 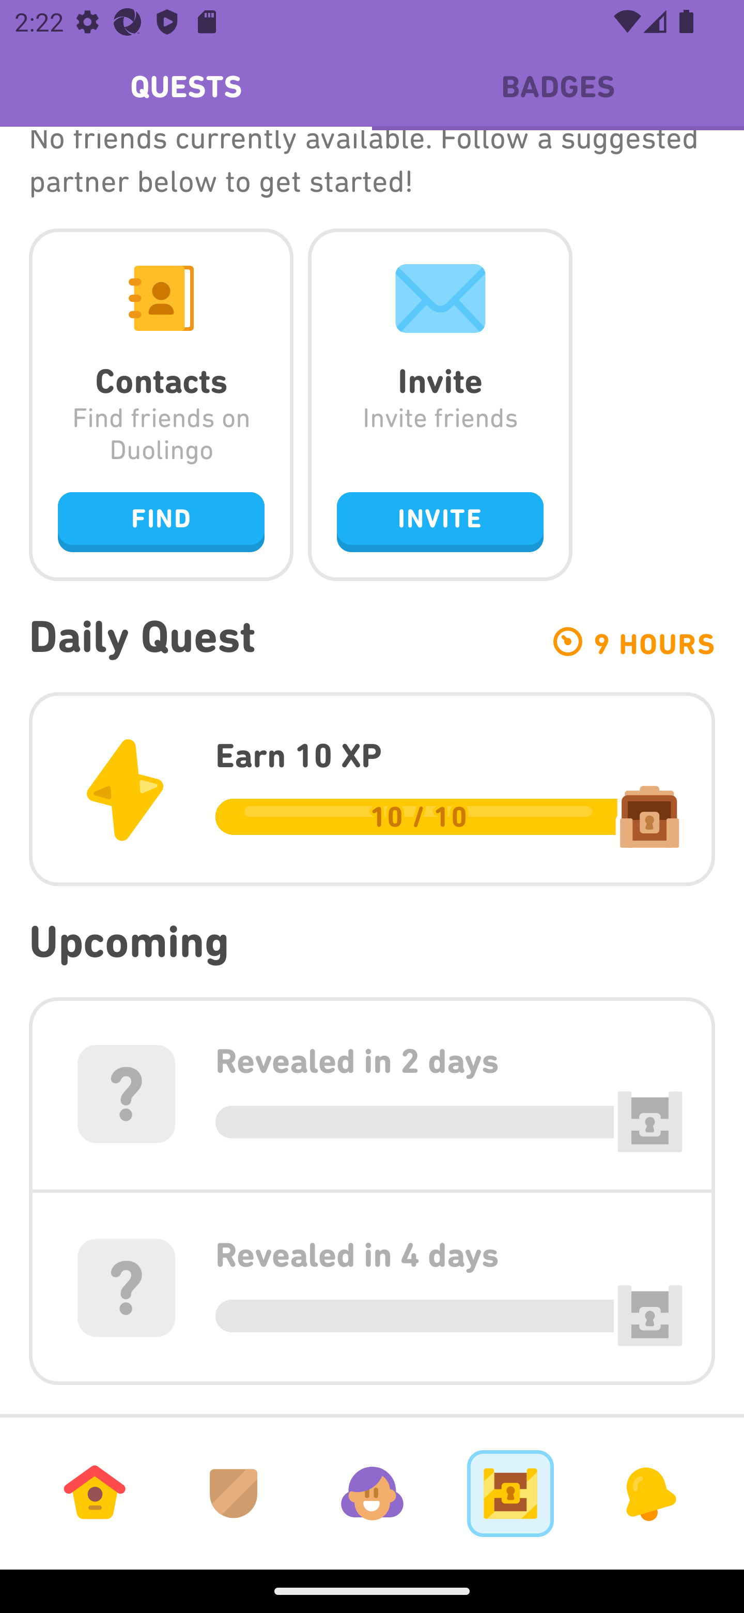 What do you see at coordinates (558, 87) in the screenshot?
I see `BADGES` at bounding box center [558, 87].